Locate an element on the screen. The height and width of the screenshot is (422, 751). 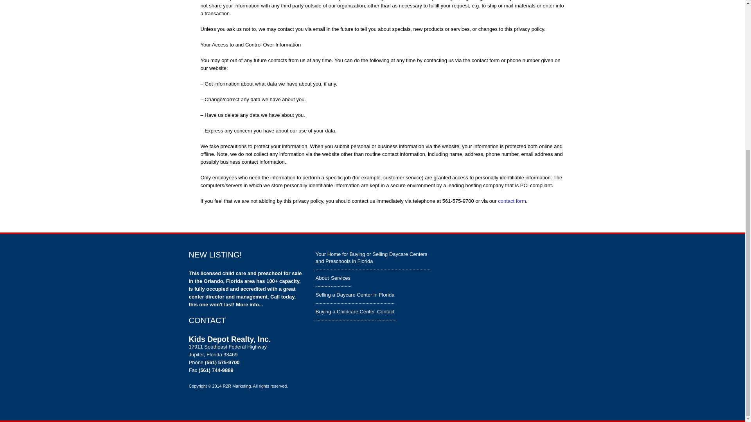
Selling a Daycare Center in Florida is located at coordinates (355, 295).